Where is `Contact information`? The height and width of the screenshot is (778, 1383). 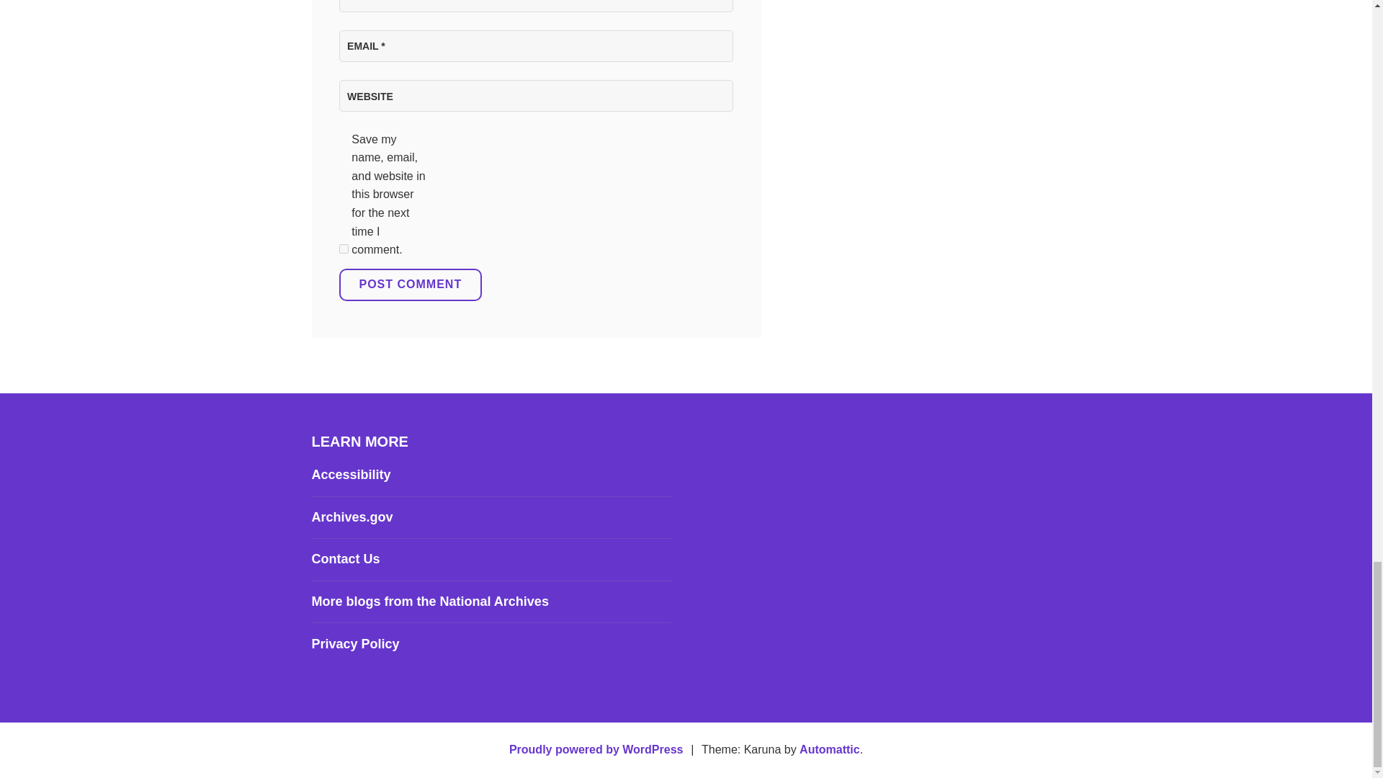
Contact information is located at coordinates (345, 559).